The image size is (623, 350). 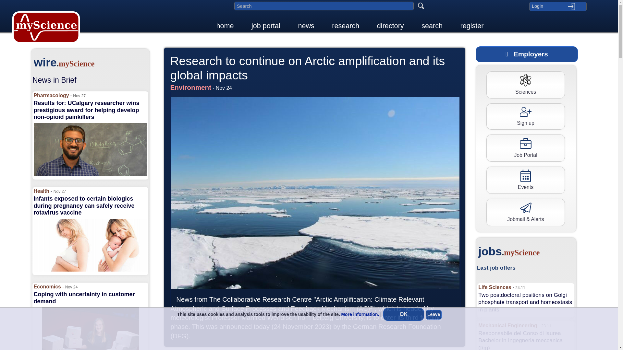 What do you see at coordinates (558, 6) in the screenshot?
I see `Login` at bounding box center [558, 6].